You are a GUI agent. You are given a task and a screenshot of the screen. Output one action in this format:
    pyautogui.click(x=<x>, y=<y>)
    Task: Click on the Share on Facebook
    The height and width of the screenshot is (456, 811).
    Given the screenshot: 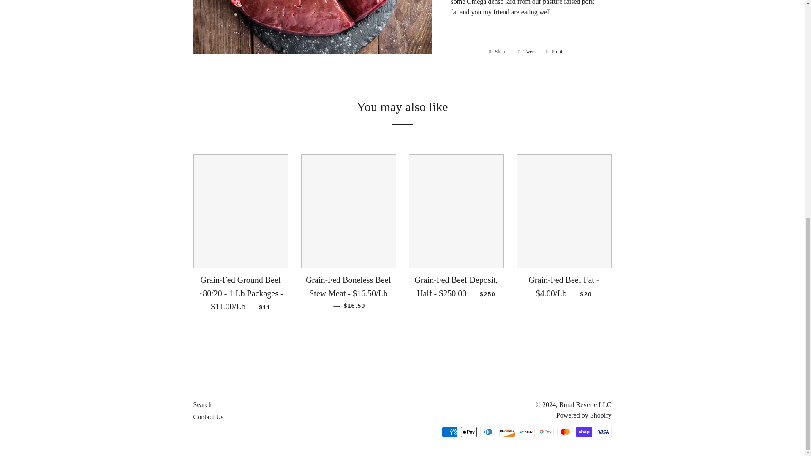 What is the action you would take?
    pyautogui.click(x=498, y=52)
    